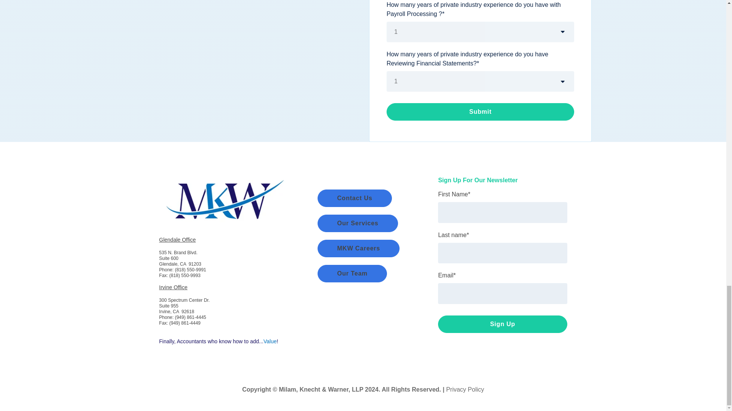 This screenshot has width=732, height=411. I want to click on MKW Careers, so click(358, 248).